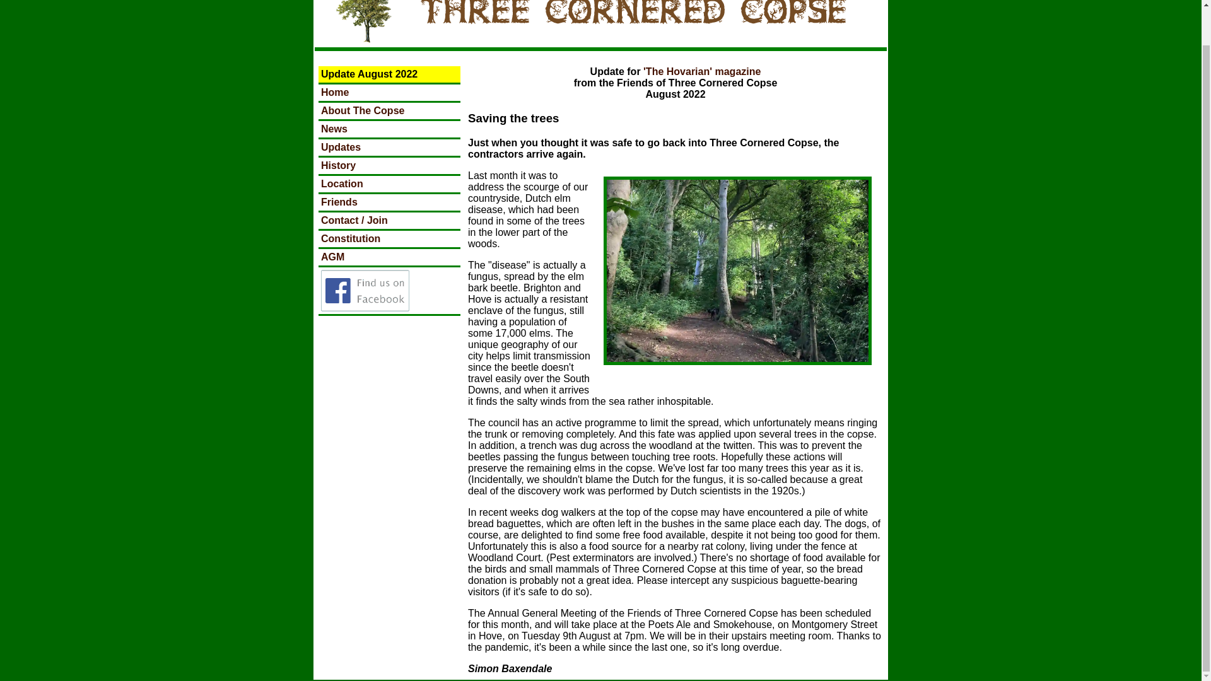 This screenshot has width=1211, height=681. What do you see at coordinates (332, 256) in the screenshot?
I see `AGM` at bounding box center [332, 256].